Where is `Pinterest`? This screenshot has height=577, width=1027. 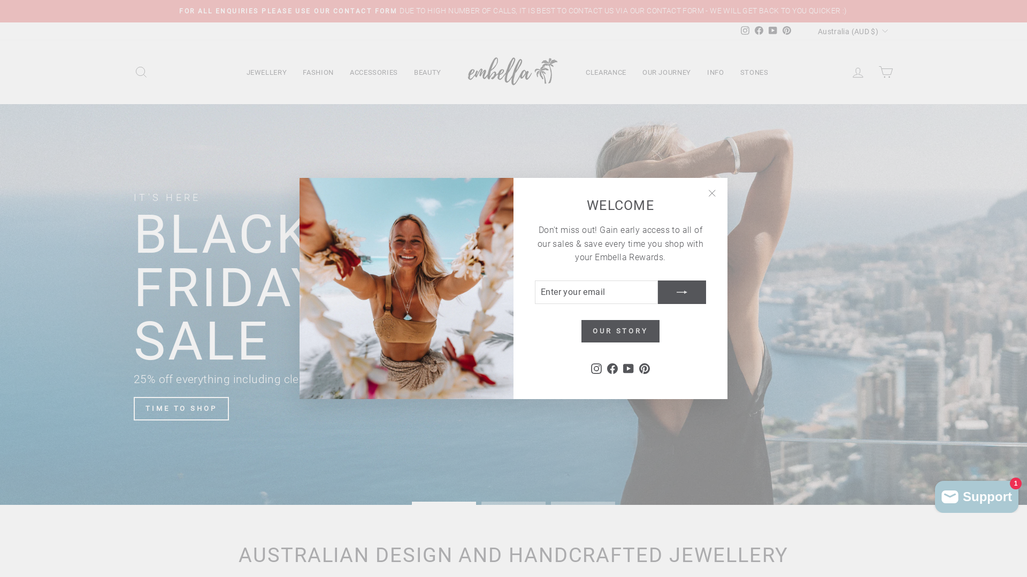
Pinterest is located at coordinates (645, 368).